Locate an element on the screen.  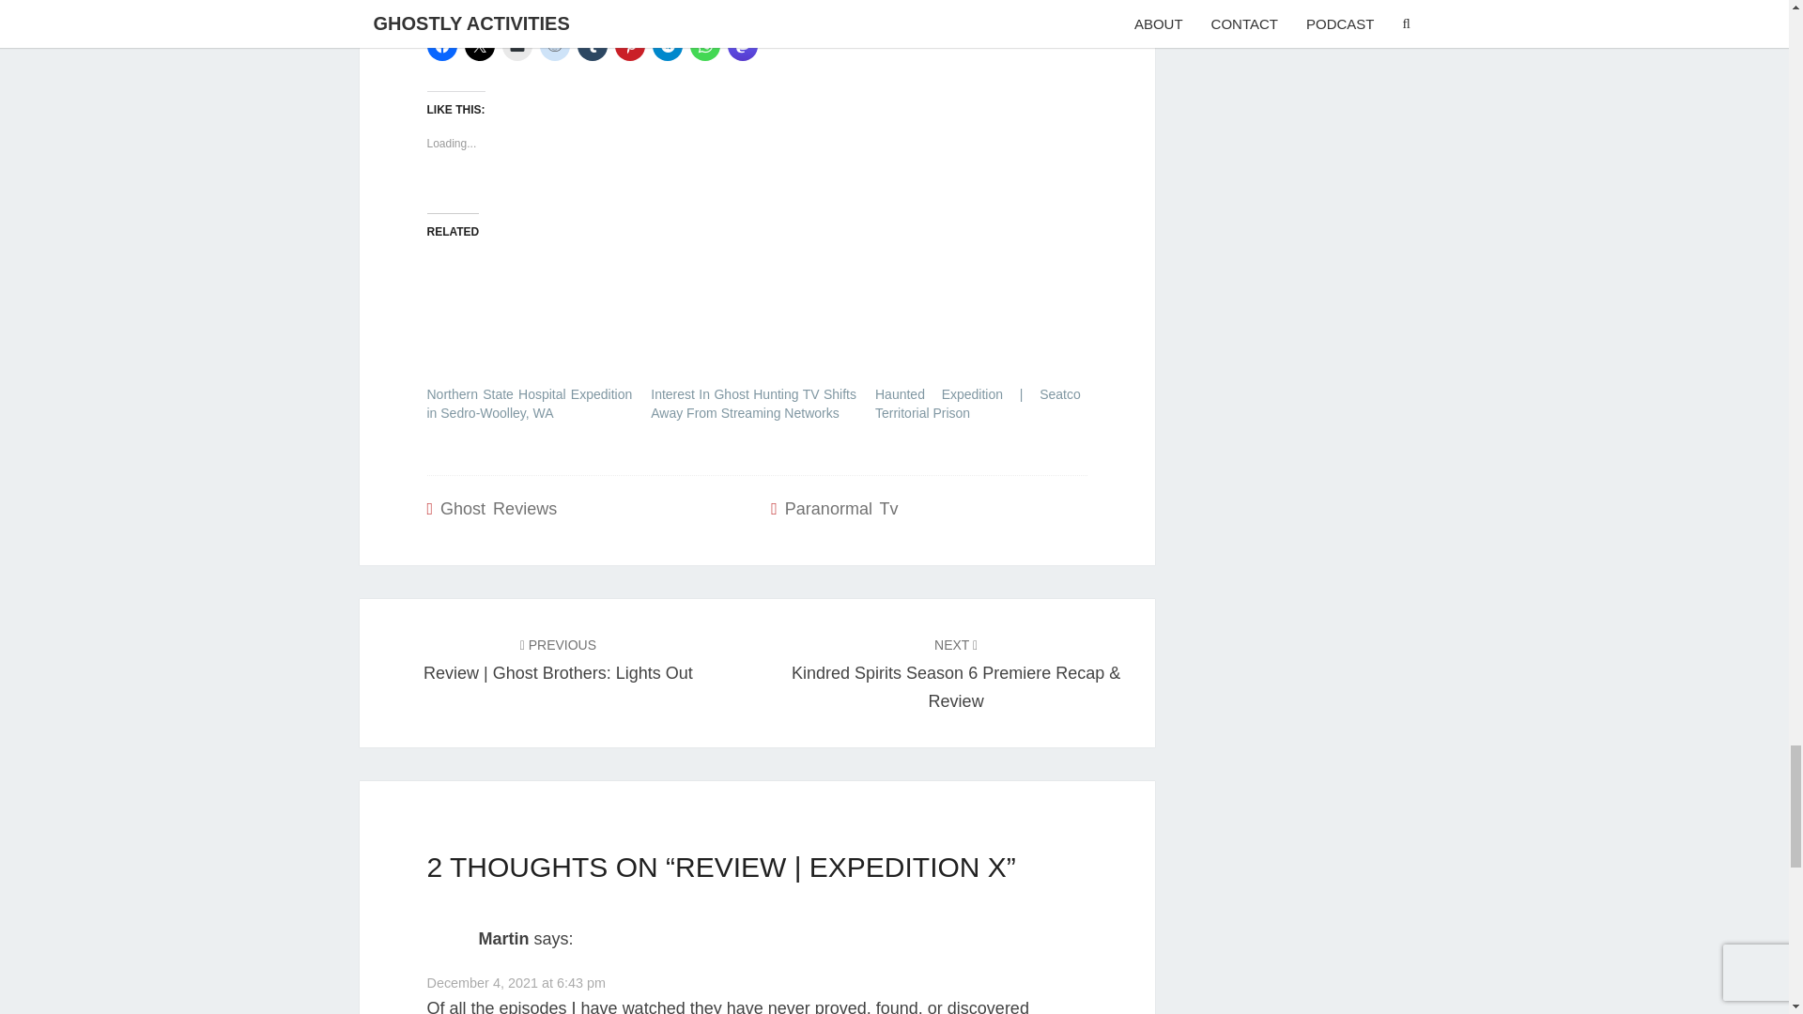
Paranormal Tv is located at coordinates (841, 509).